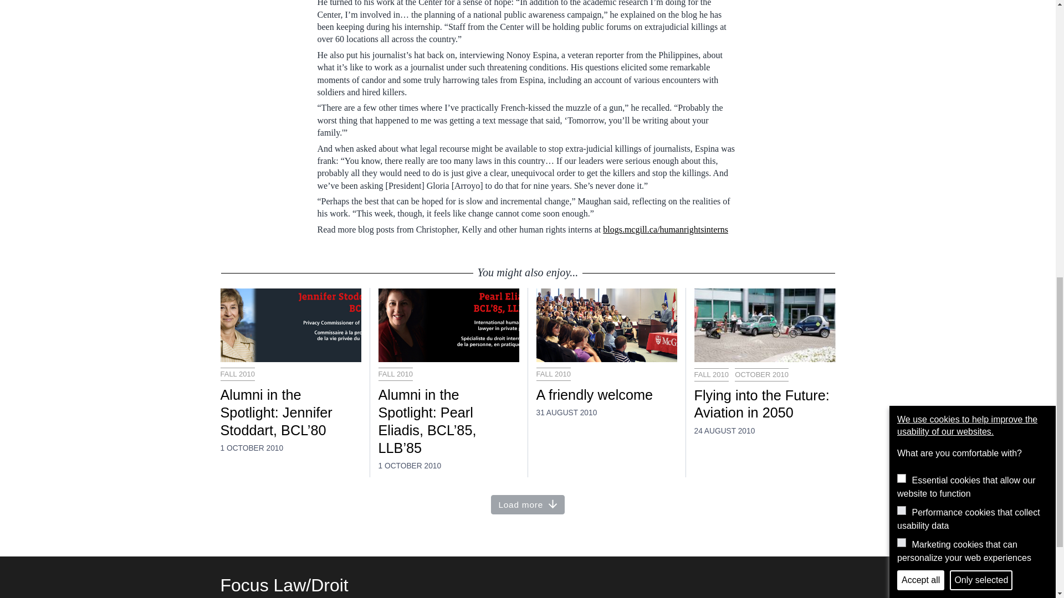 The image size is (1064, 598). What do you see at coordinates (764, 404) in the screenshot?
I see `Flying into the Future: Aviation in 2050` at bounding box center [764, 404].